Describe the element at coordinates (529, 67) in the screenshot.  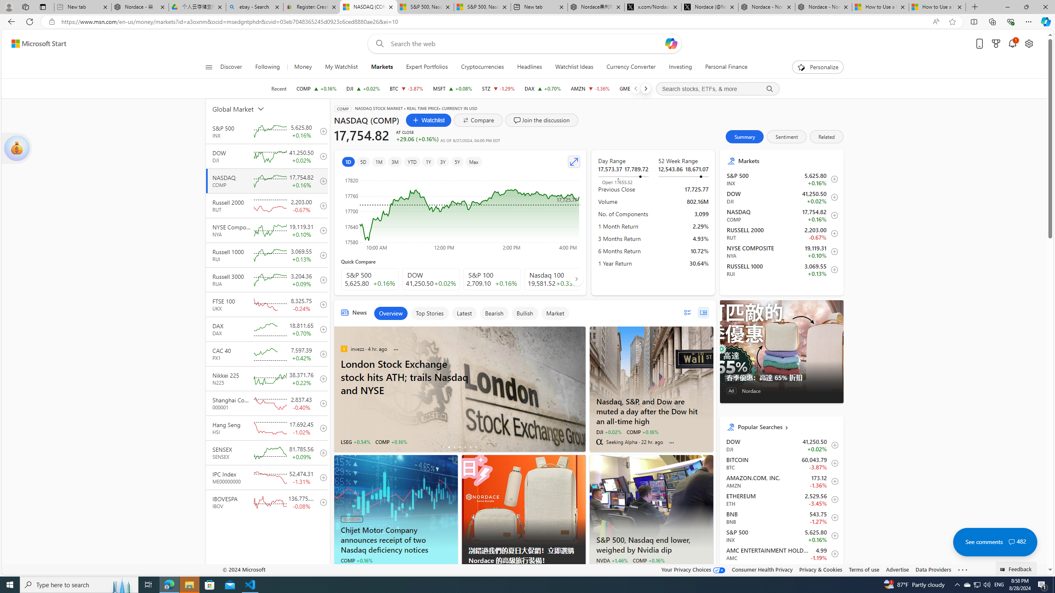
I see `Headlines` at that location.